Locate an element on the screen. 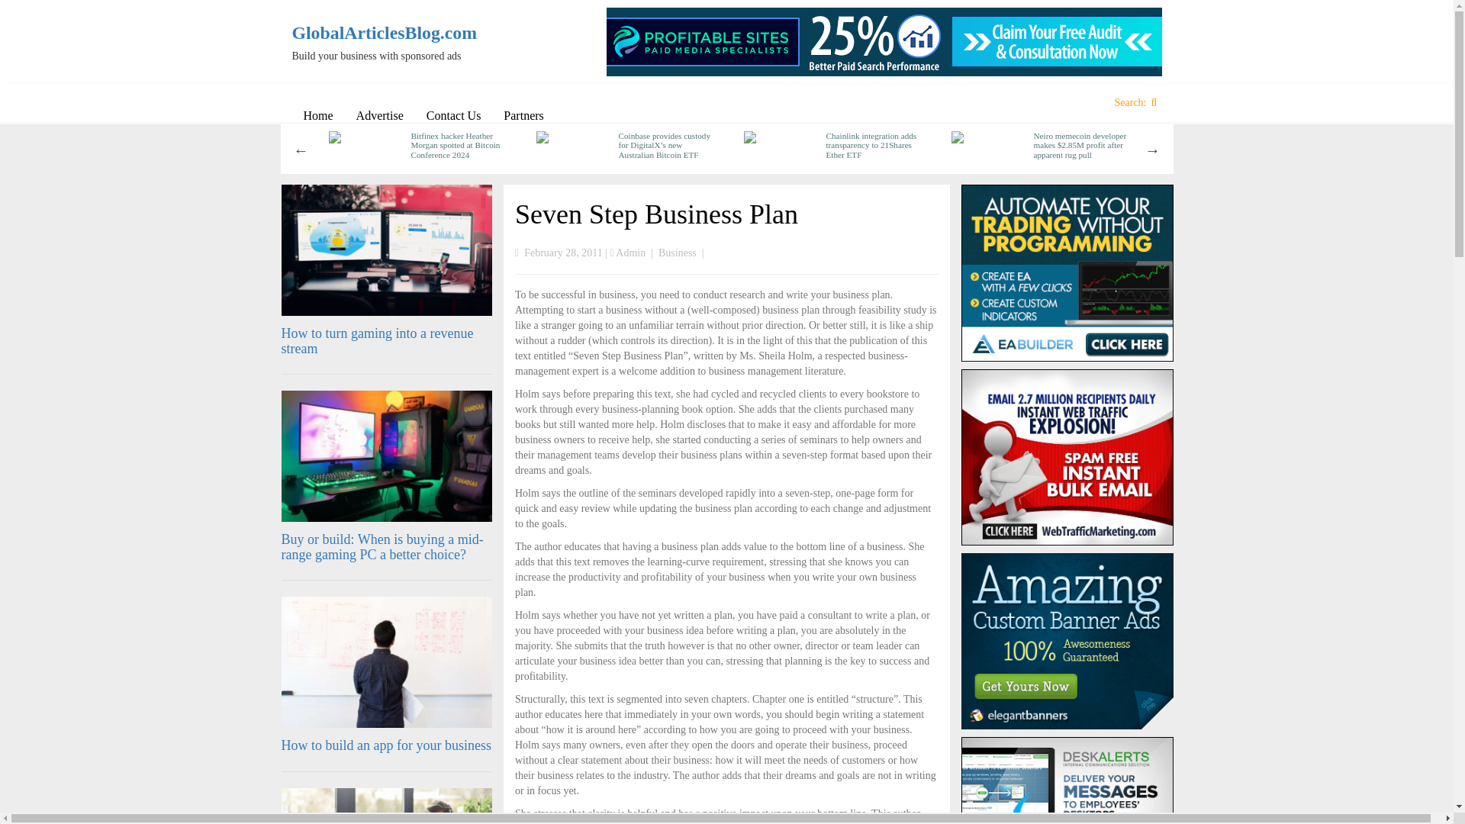 The width and height of the screenshot is (1465, 824). Advertise is located at coordinates (379, 115).